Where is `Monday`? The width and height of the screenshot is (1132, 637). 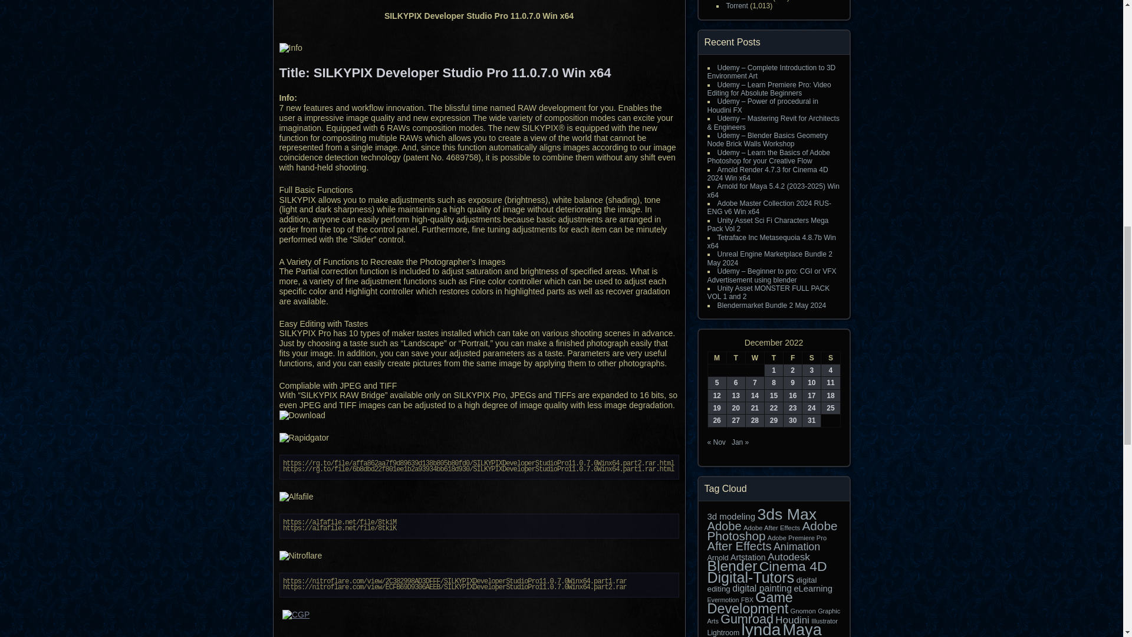 Monday is located at coordinates (717, 357).